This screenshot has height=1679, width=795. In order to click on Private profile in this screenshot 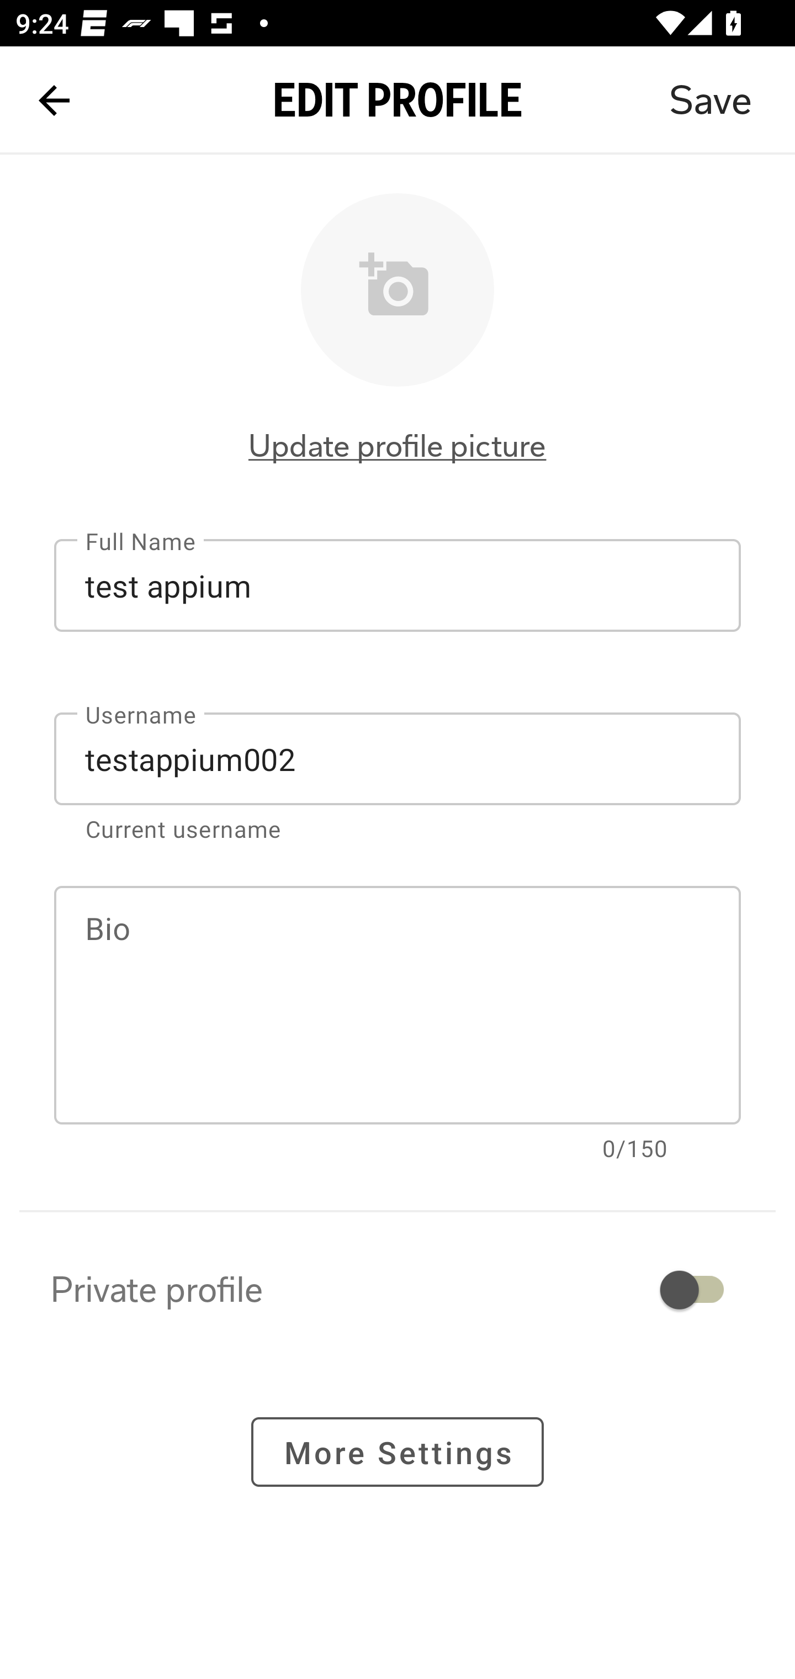, I will do `click(397, 1289)`.